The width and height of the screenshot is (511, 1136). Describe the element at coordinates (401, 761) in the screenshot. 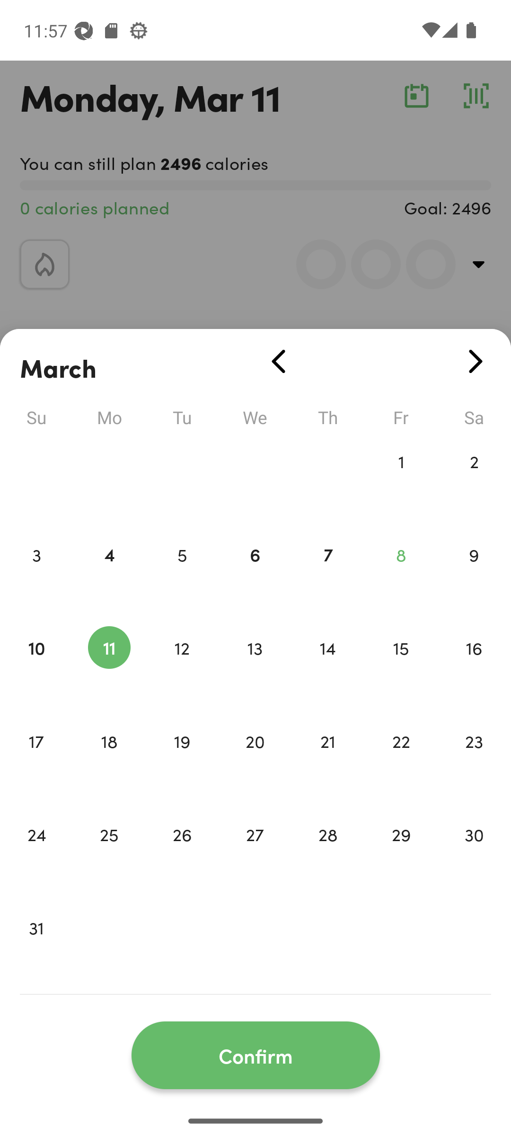

I see `22` at that location.